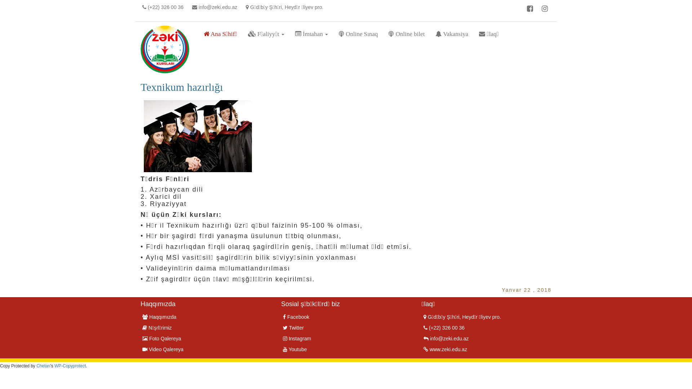 This screenshot has width=692, height=389. Describe the element at coordinates (70, 366) in the screenshot. I see `WP-Copyprotect` at that location.